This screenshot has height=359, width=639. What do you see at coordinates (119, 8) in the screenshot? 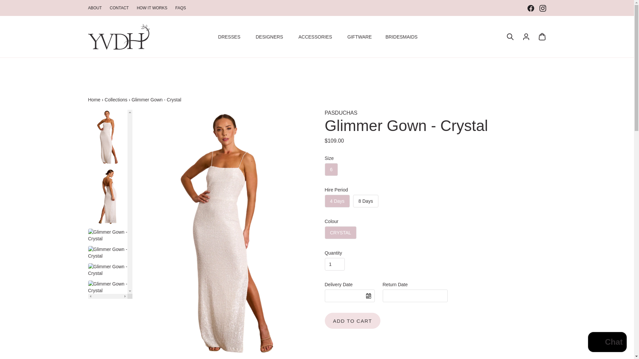
I see `CONTACT` at bounding box center [119, 8].